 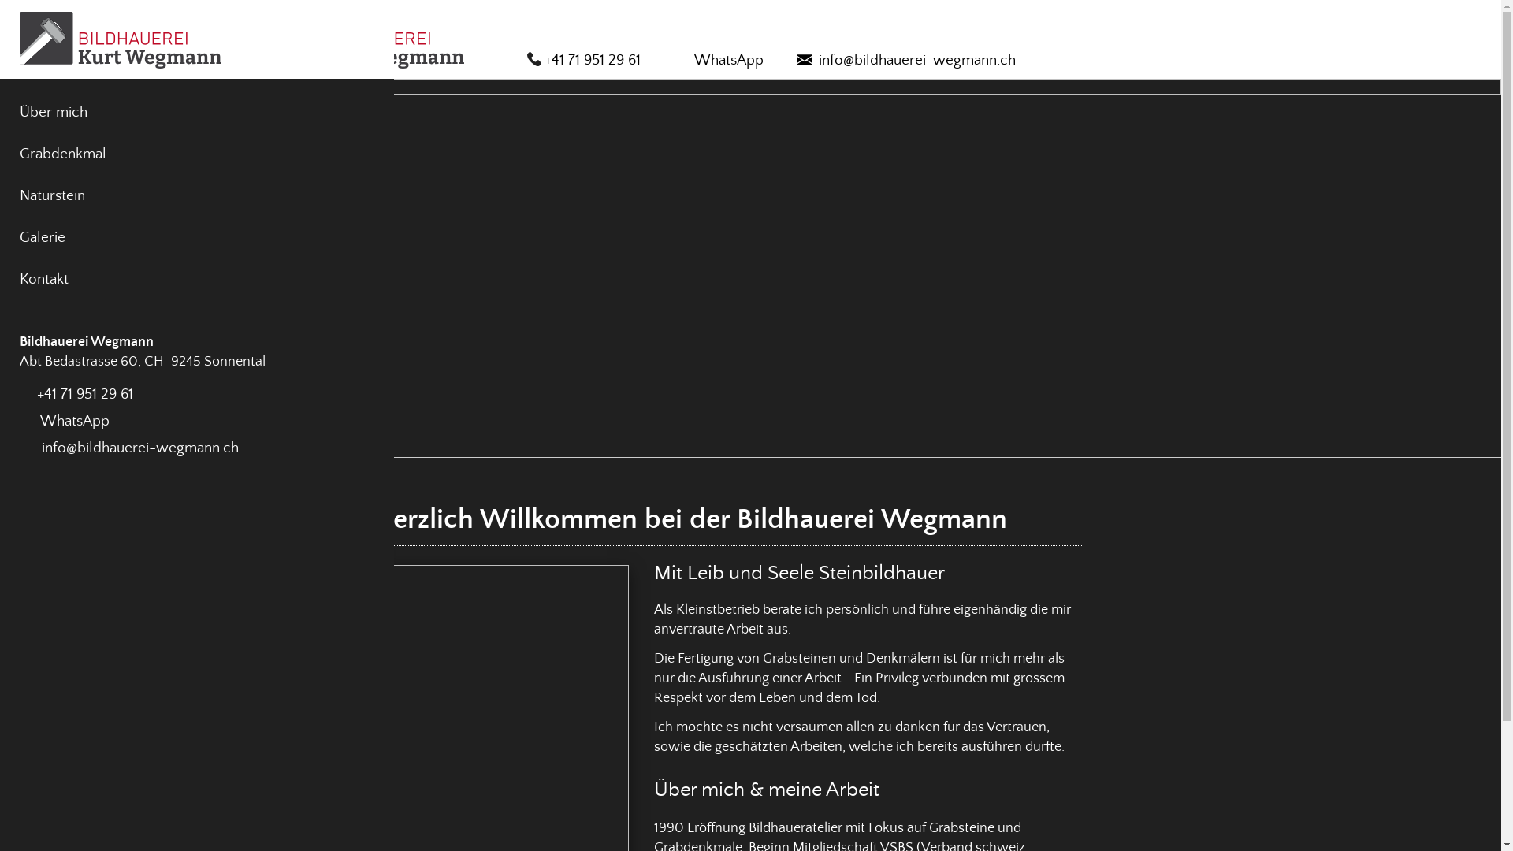 I want to click on Galerie, so click(x=162, y=237).